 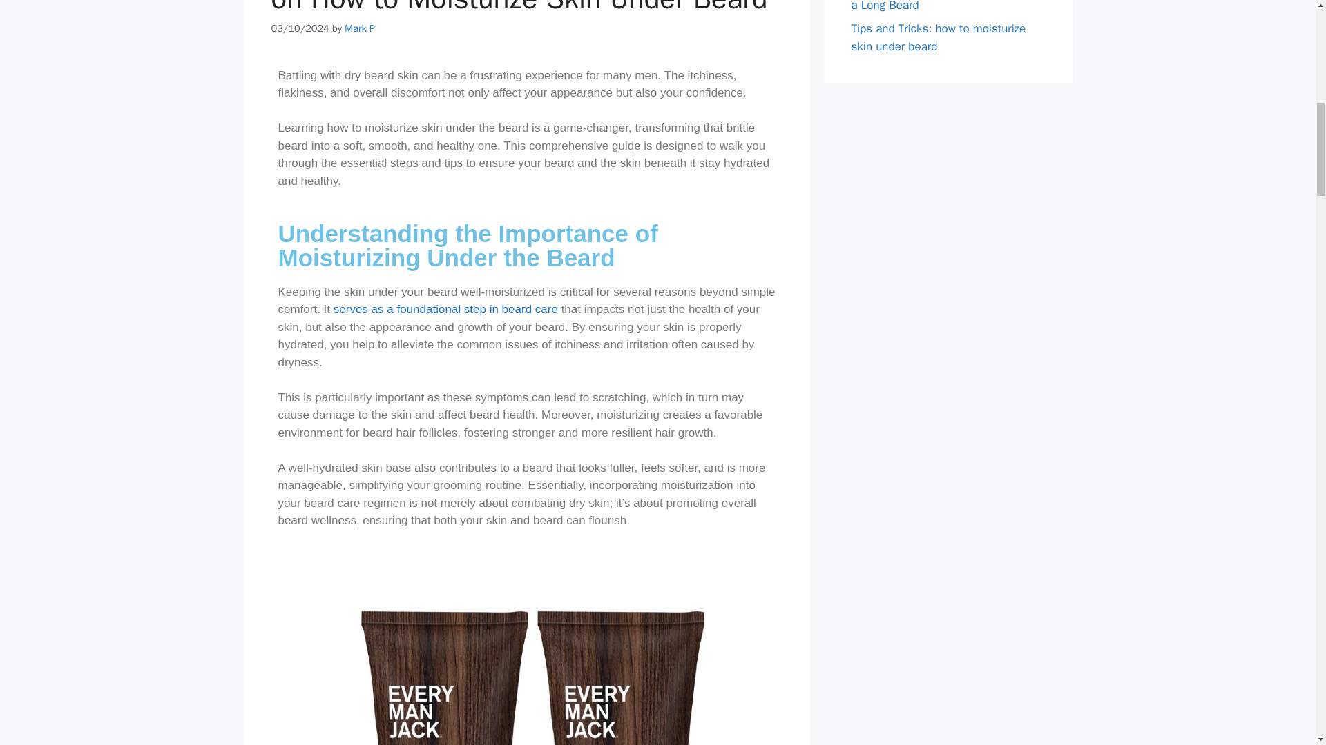 What do you see at coordinates (448, 309) in the screenshot?
I see `serves as a foundational step in beard care ` at bounding box center [448, 309].